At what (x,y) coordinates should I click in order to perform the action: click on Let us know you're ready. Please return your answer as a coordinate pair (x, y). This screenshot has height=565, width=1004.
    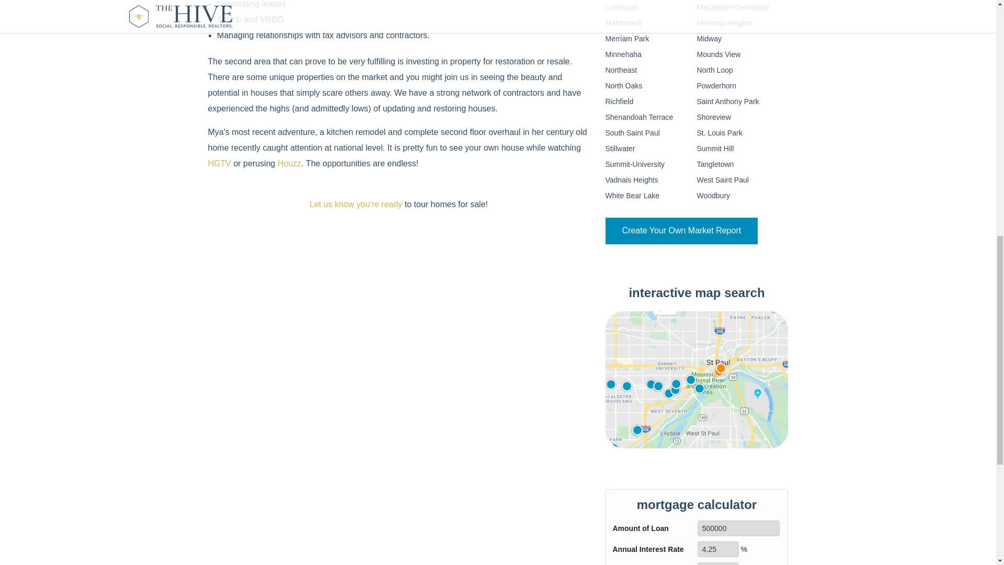
    Looking at the image, I should click on (356, 204).